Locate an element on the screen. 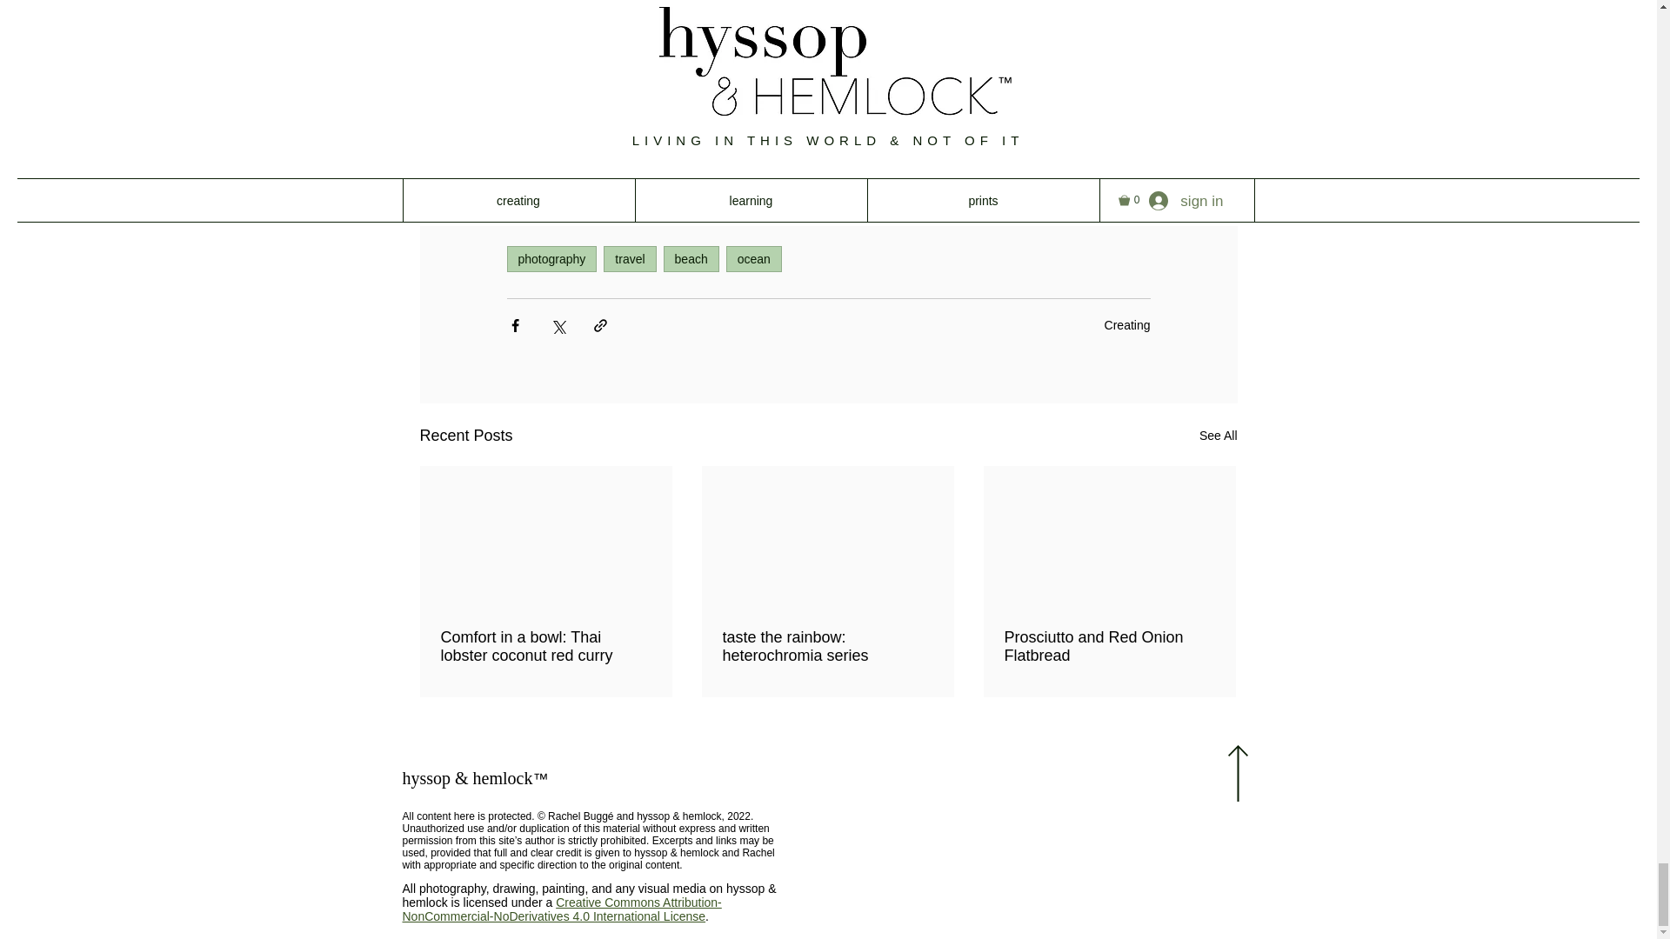  beach is located at coordinates (691, 259).